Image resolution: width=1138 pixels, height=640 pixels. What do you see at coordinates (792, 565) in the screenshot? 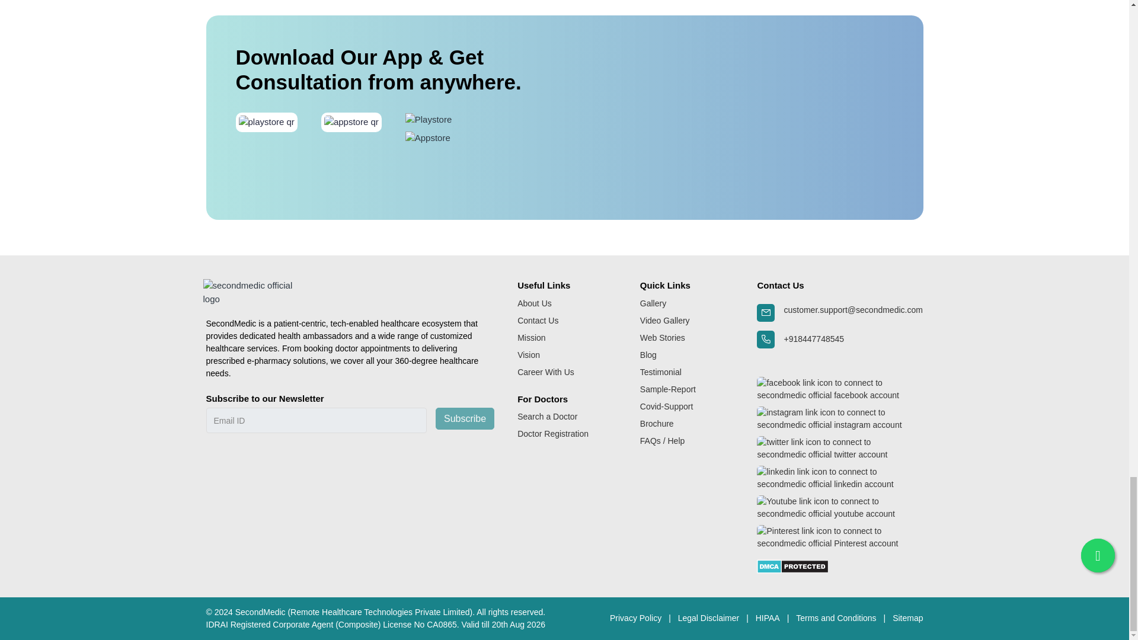
I see `DMCA.com Protection Status` at bounding box center [792, 565].